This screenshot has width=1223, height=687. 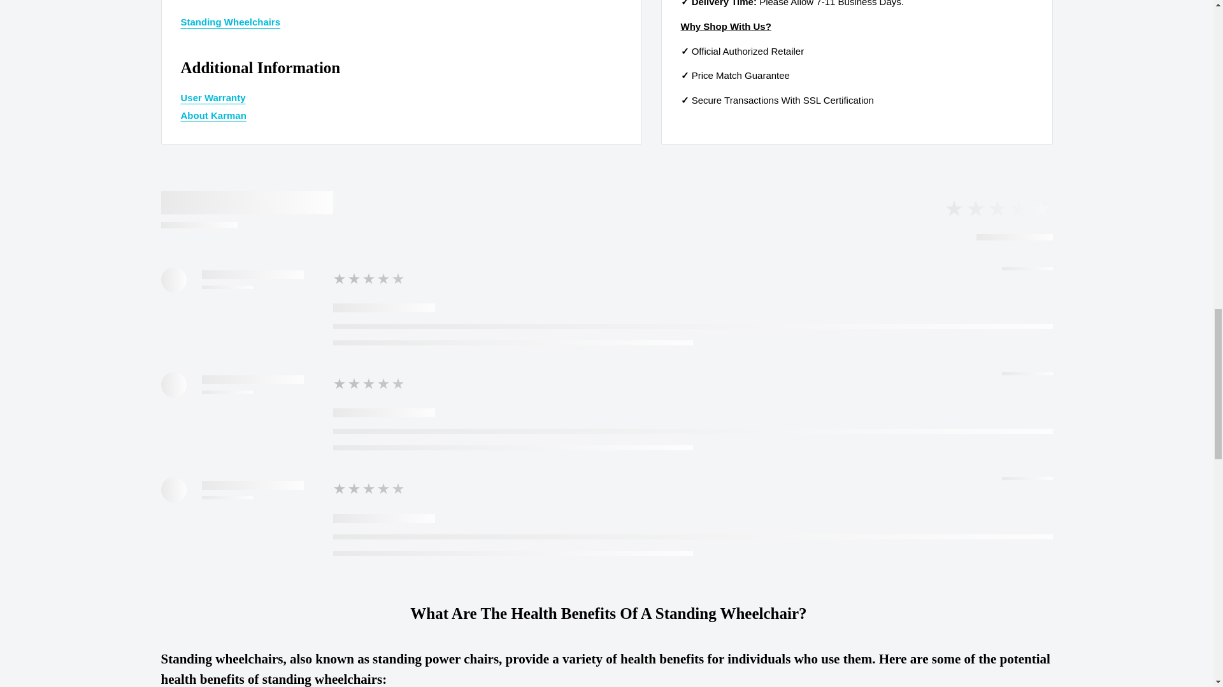 I want to click on About Karman, so click(x=214, y=115).